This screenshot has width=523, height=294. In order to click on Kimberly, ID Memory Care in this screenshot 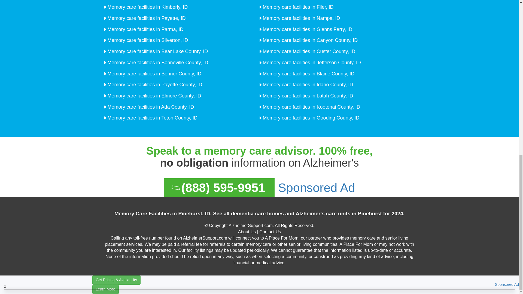, I will do `click(147, 7)`.